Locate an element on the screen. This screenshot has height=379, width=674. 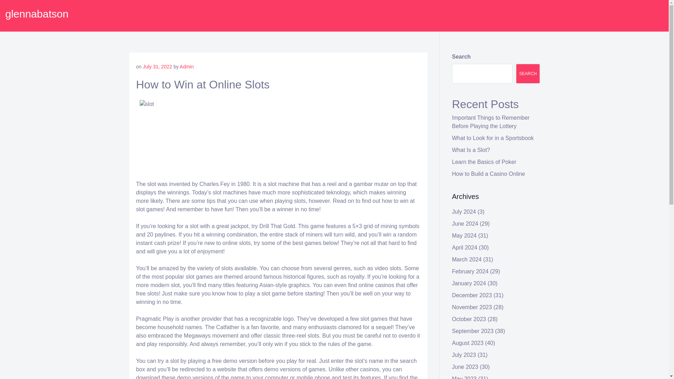
July 31, 2022 is located at coordinates (157, 67).